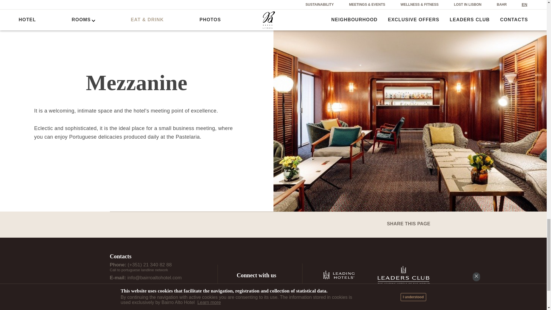 Image resolution: width=551 pixels, height=310 pixels. Describe the element at coordinates (240, 287) in the screenshot. I see `Facebook` at that location.